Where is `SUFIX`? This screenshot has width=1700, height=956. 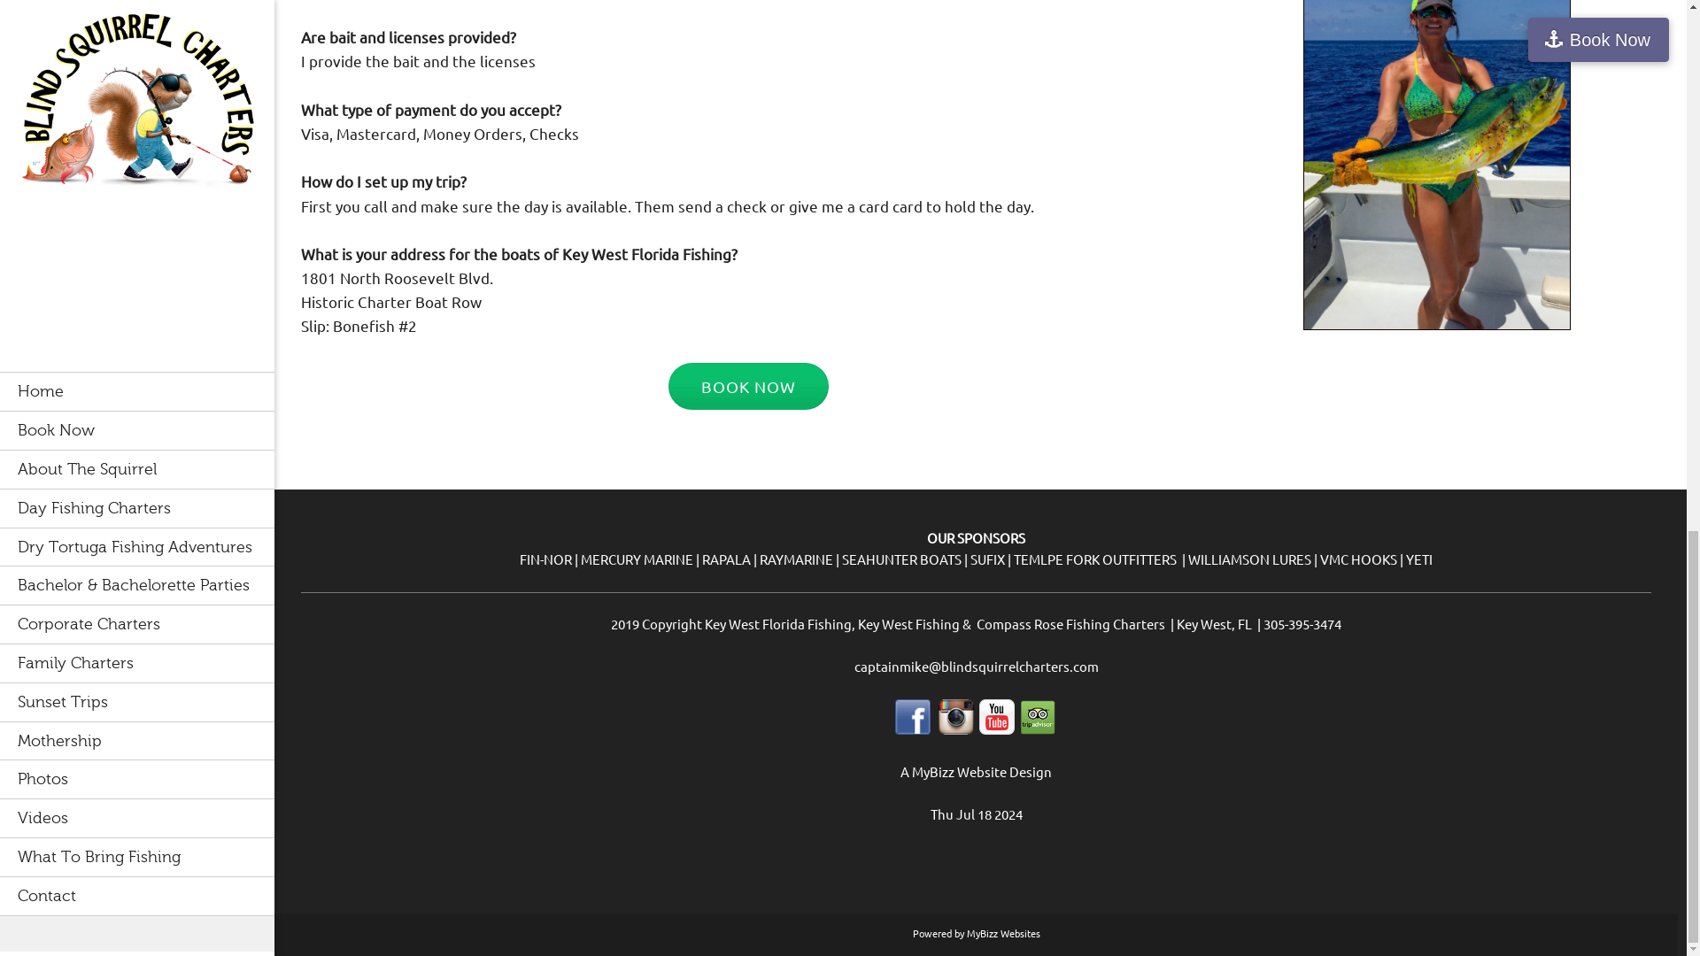 SUFIX is located at coordinates (987, 559).